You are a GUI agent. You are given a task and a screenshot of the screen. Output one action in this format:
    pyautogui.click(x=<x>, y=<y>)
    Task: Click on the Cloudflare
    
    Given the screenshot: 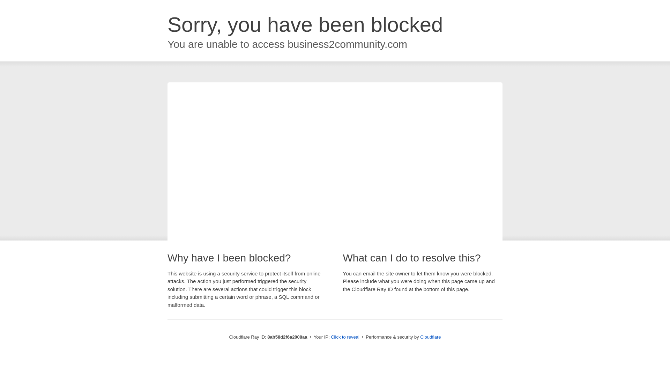 What is the action you would take?
    pyautogui.click(x=430, y=337)
    